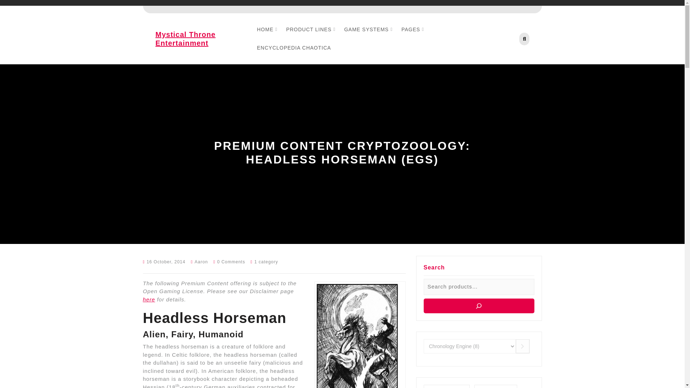 The height and width of the screenshot is (388, 690). I want to click on here, so click(149, 300).